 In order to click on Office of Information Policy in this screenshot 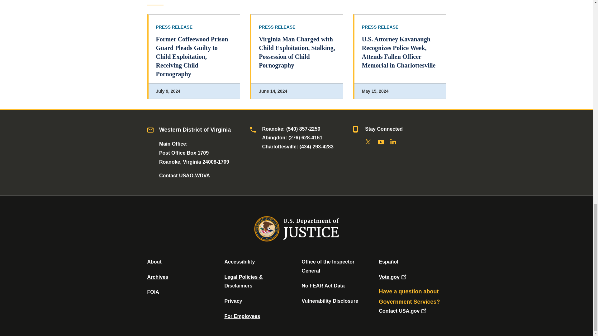, I will do `click(153, 292)`.